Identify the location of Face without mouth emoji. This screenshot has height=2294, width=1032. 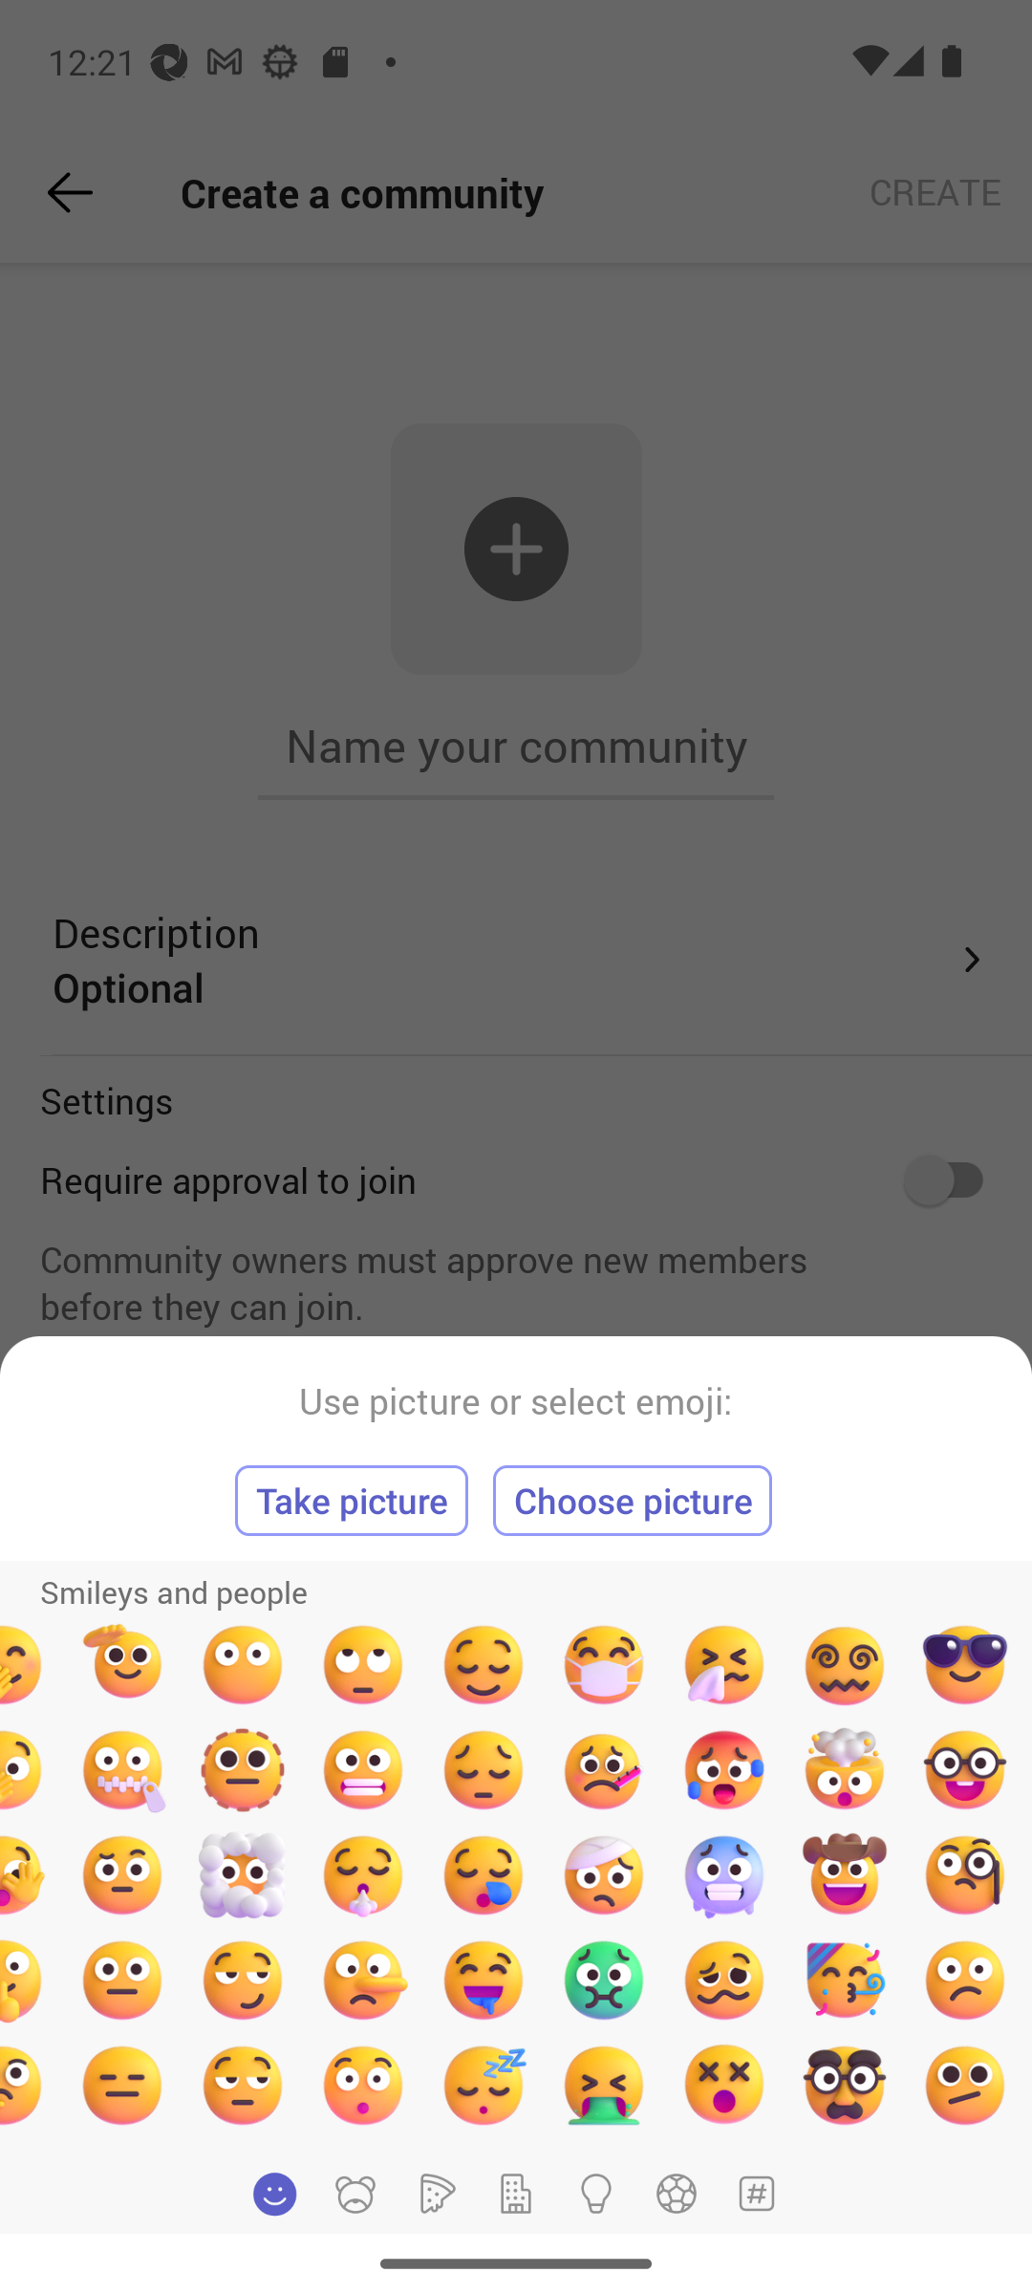
(242, 1665).